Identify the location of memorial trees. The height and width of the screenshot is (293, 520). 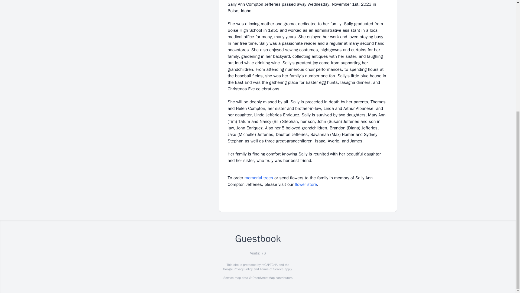
(259, 178).